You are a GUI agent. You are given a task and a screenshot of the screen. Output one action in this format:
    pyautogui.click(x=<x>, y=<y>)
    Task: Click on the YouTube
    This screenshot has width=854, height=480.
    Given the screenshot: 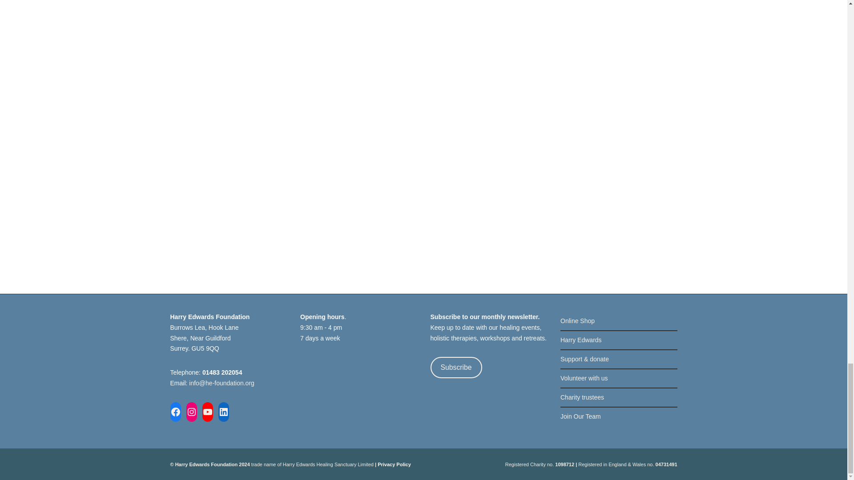 What is the action you would take?
    pyautogui.click(x=207, y=412)
    